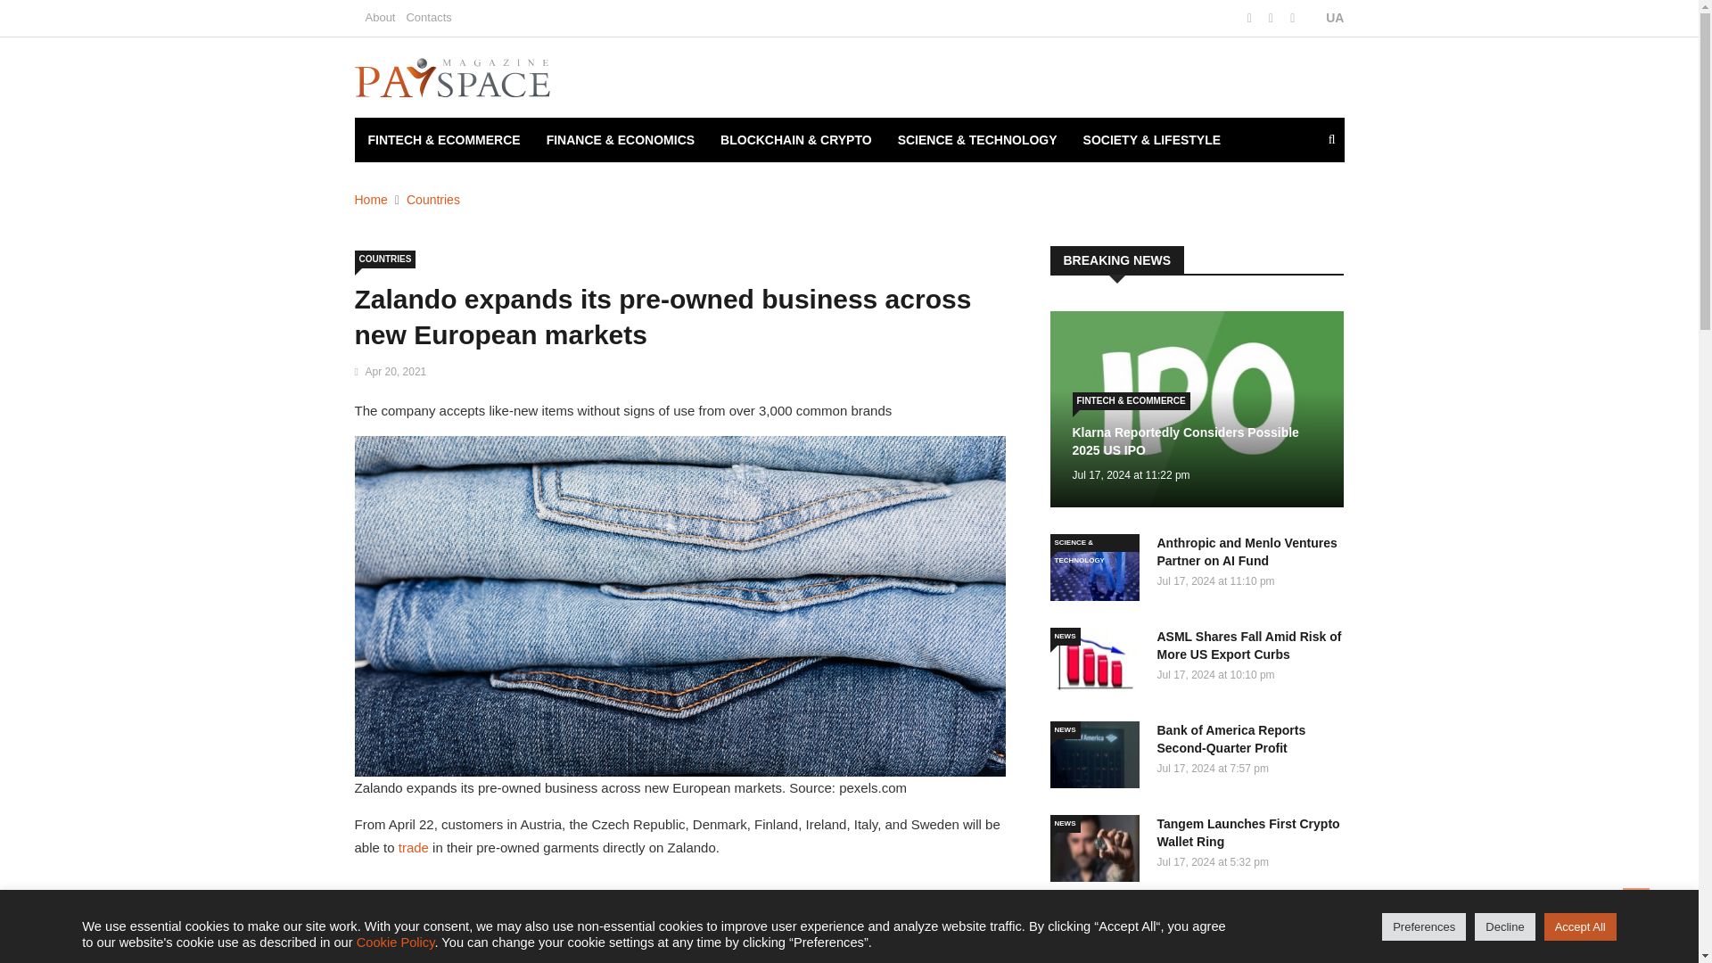 This screenshot has width=1712, height=963. I want to click on About, so click(380, 17).